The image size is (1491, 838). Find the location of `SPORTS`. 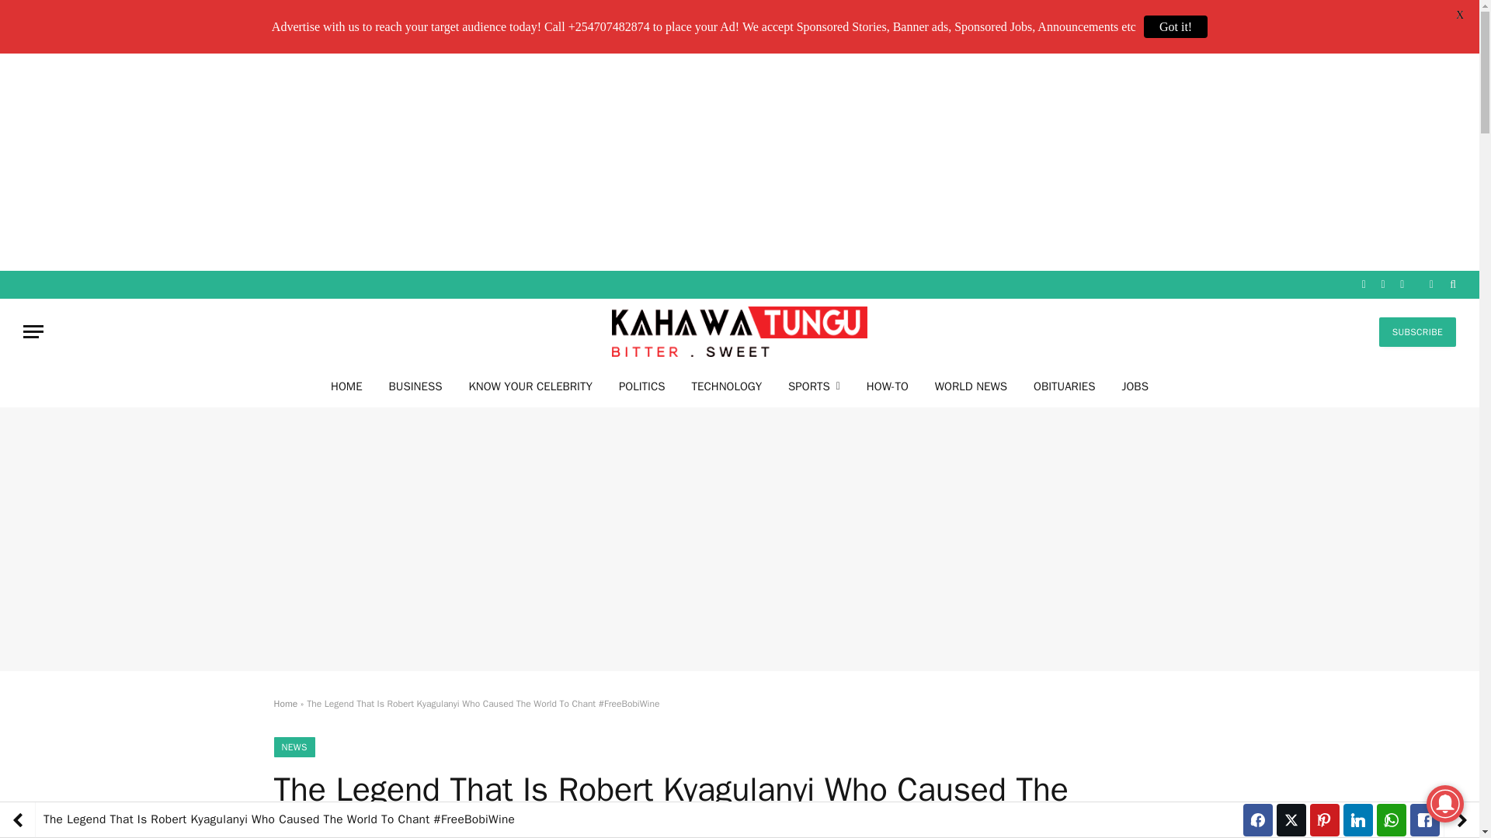

SPORTS is located at coordinates (814, 385).